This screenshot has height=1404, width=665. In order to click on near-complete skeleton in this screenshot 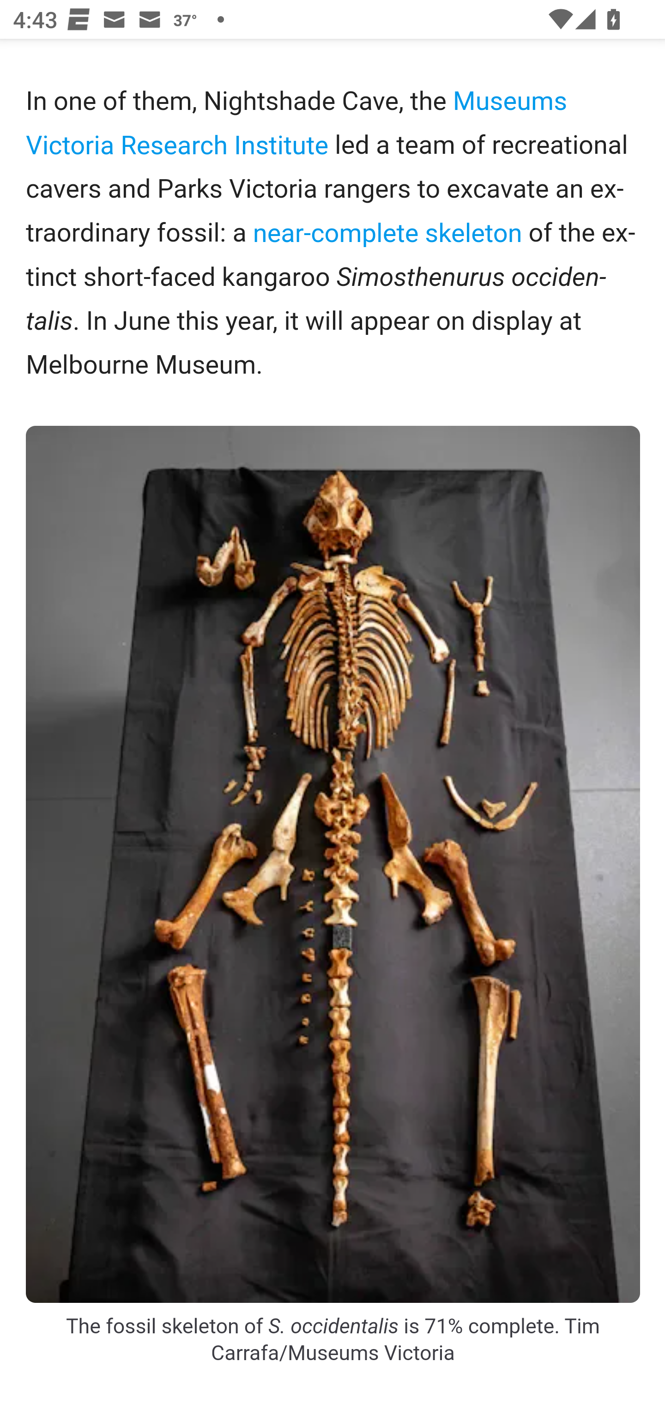, I will do `click(388, 233)`.